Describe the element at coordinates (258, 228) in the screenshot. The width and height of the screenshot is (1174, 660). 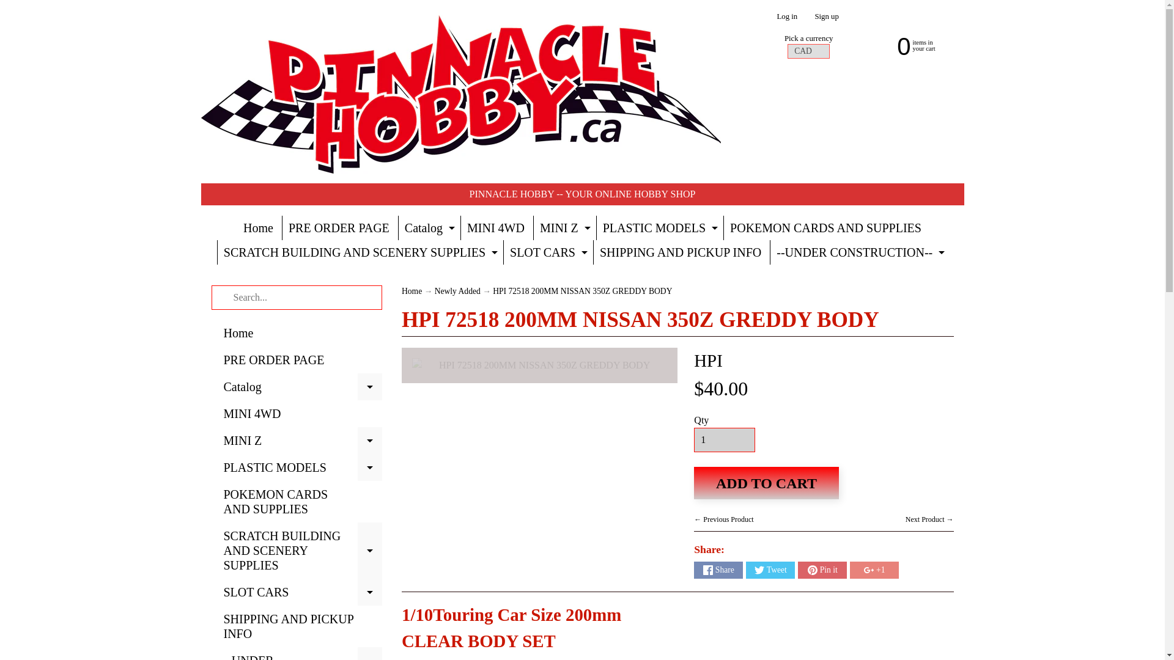
I see `Home` at that location.